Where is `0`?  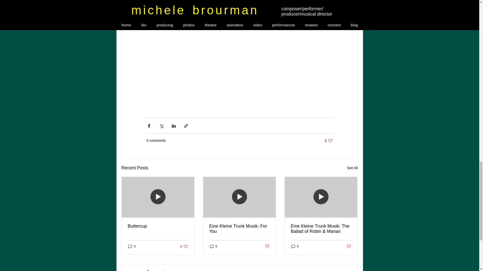
0 is located at coordinates (132, 246).